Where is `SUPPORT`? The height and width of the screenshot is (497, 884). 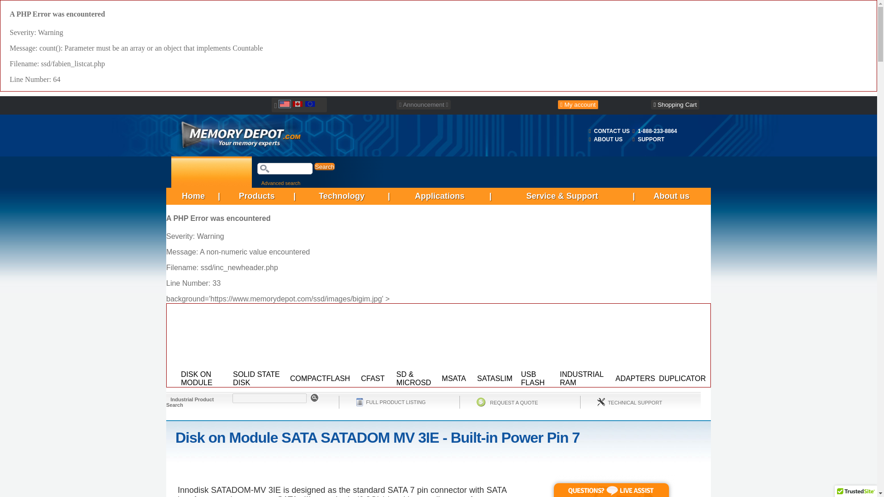 SUPPORT is located at coordinates (651, 139).